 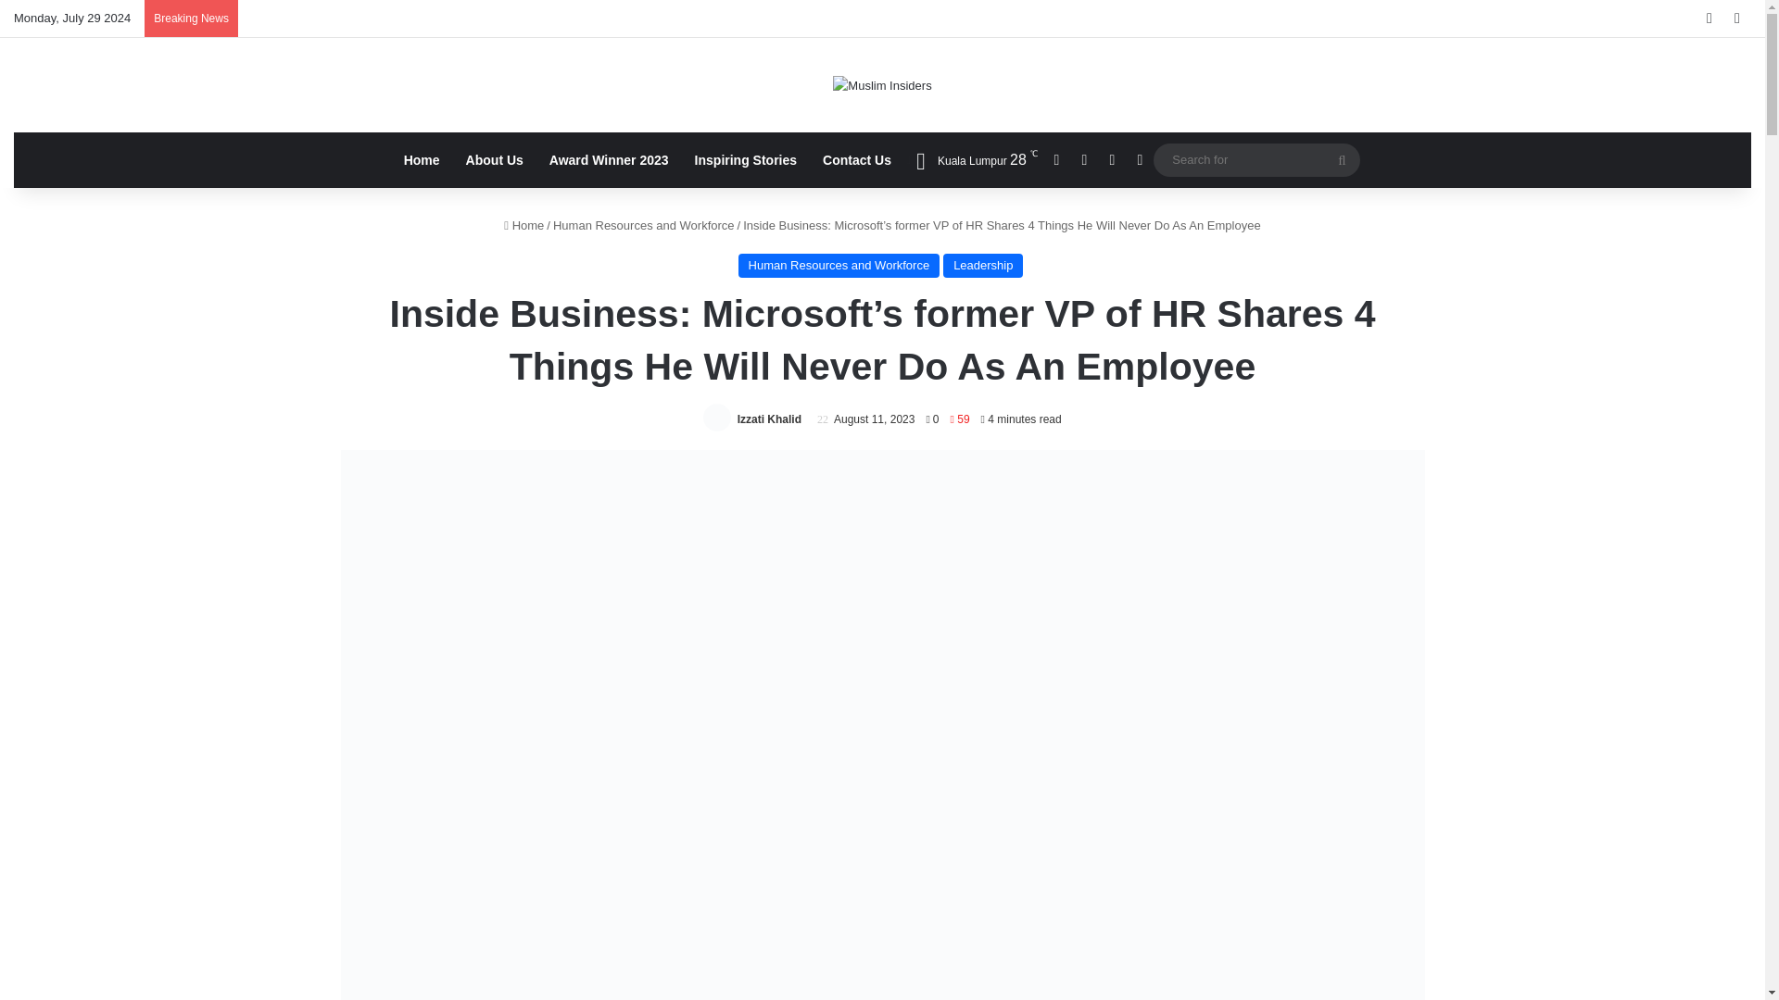 I want to click on Home, so click(x=524, y=225).